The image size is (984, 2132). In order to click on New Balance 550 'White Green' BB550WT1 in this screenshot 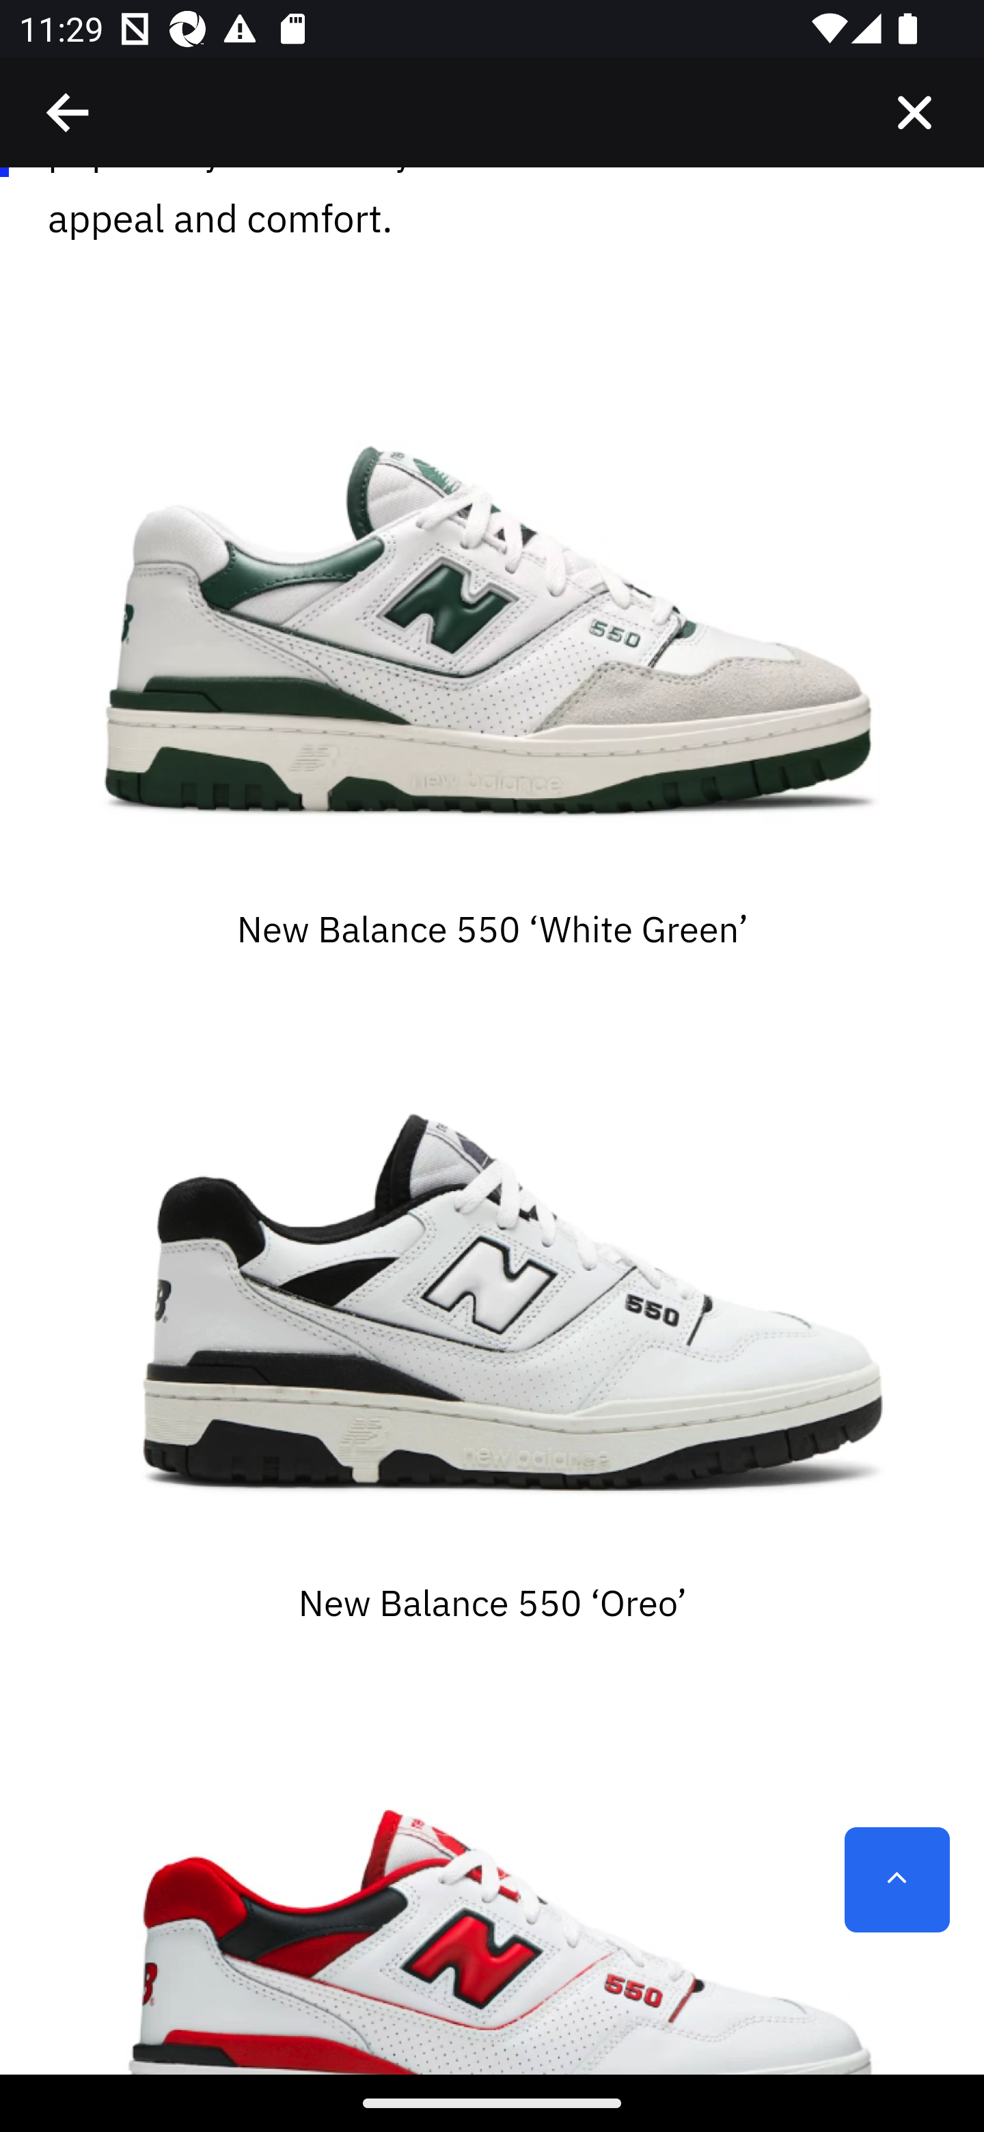, I will do `click(492, 618)`.